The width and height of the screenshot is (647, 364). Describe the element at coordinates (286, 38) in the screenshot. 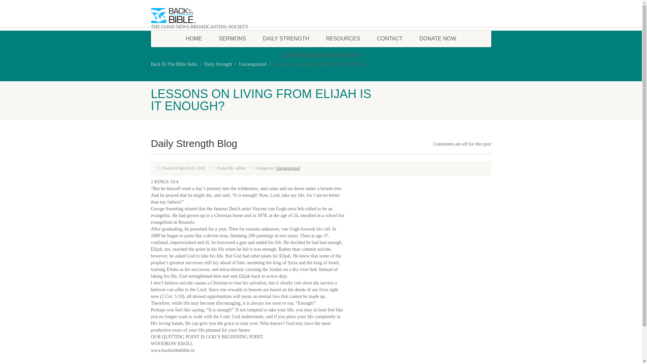

I see `DAILY STRENGTH` at that location.